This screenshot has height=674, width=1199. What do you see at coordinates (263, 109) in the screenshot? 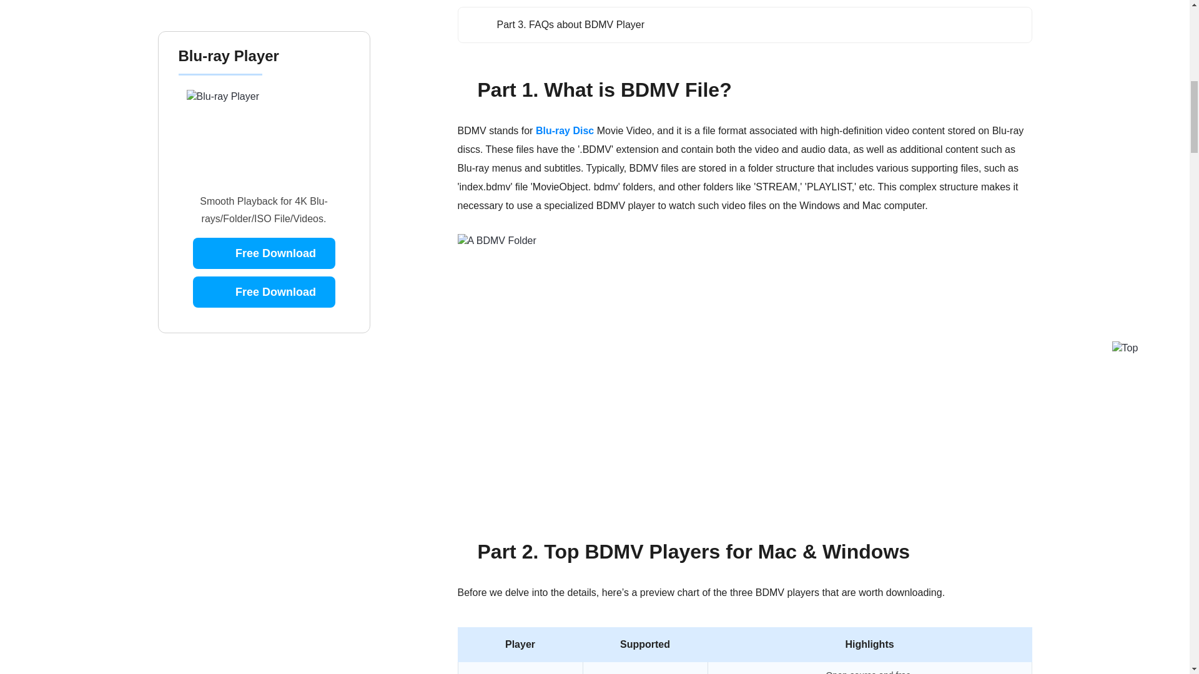
I see `Free Download` at bounding box center [263, 109].